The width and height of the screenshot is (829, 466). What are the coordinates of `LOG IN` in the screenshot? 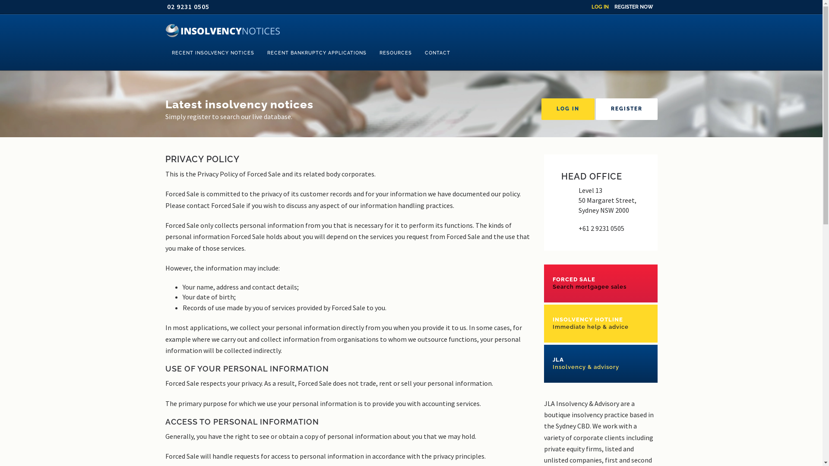 It's located at (568, 109).